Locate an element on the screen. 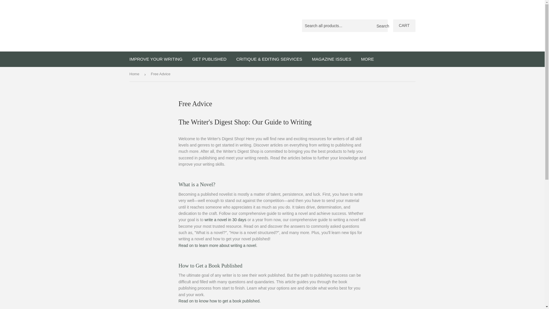 This screenshot has height=309, width=549. Learn more about how to write a novel is located at coordinates (197, 184).